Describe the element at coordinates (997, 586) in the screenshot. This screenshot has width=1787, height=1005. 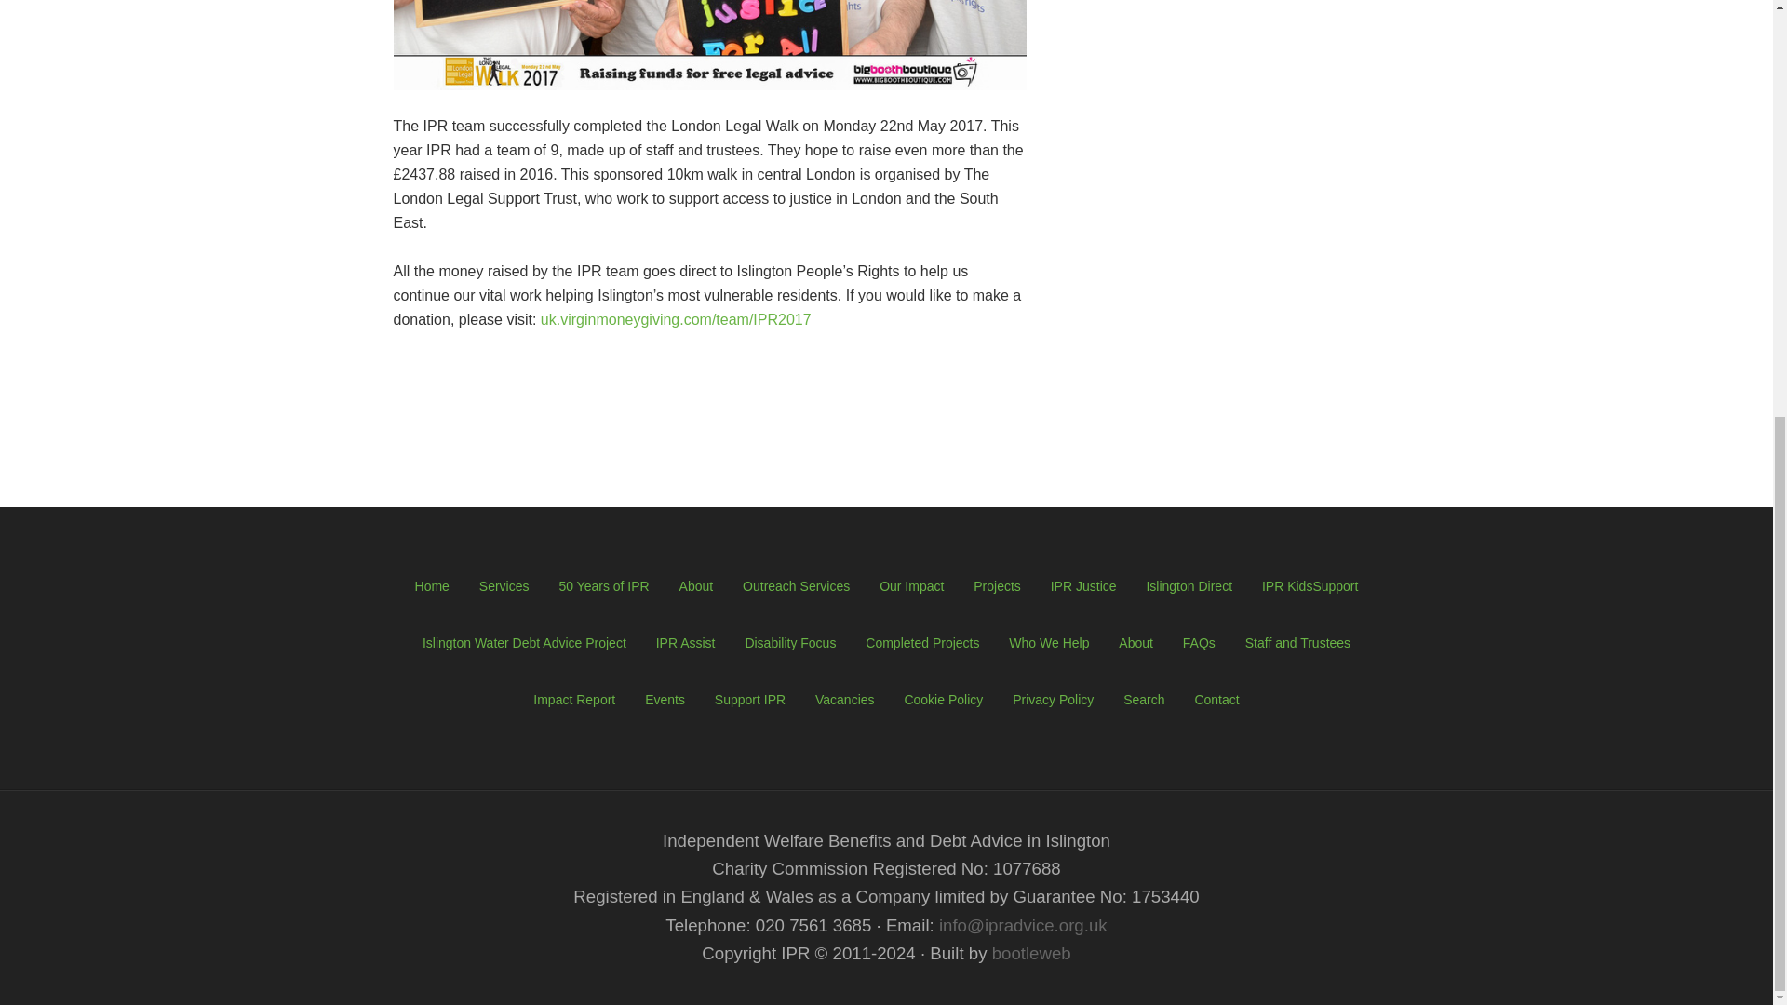
I see `Projects` at that location.